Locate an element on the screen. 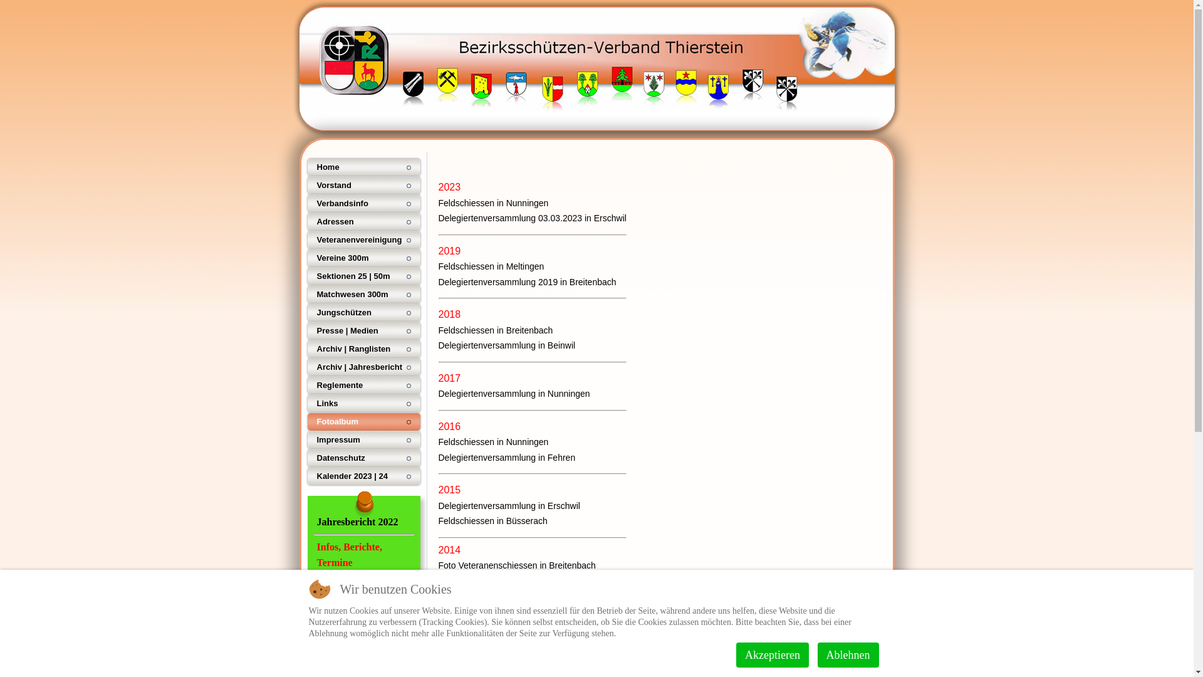 The image size is (1203, 677). Reglemente is located at coordinates (363, 386).